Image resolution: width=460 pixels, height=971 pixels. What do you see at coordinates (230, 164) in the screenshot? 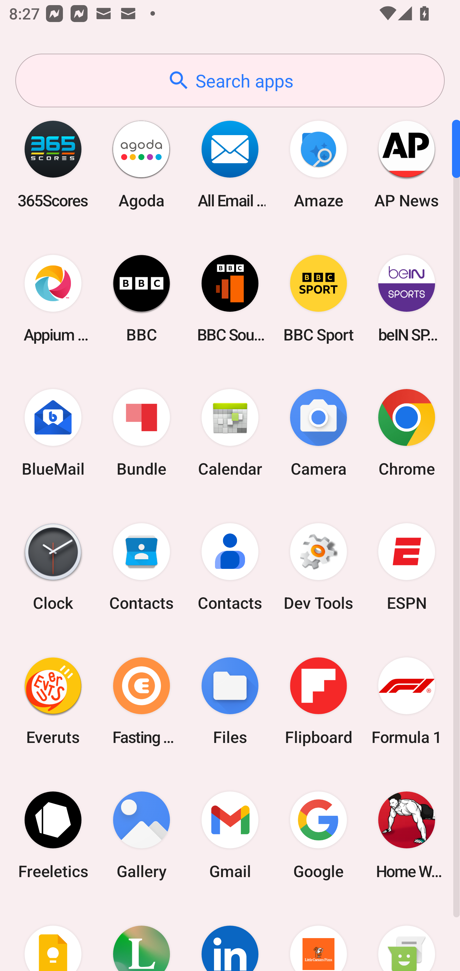
I see `All Email Connect` at bounding box center [230, 164].